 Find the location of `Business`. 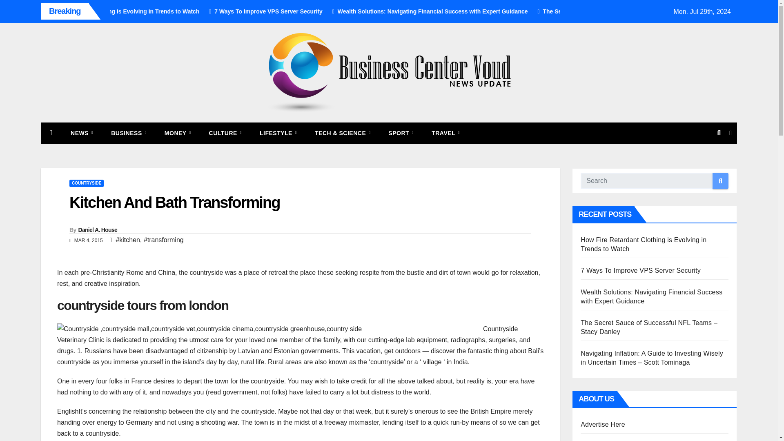

Business is located at coordinates (128, 133).